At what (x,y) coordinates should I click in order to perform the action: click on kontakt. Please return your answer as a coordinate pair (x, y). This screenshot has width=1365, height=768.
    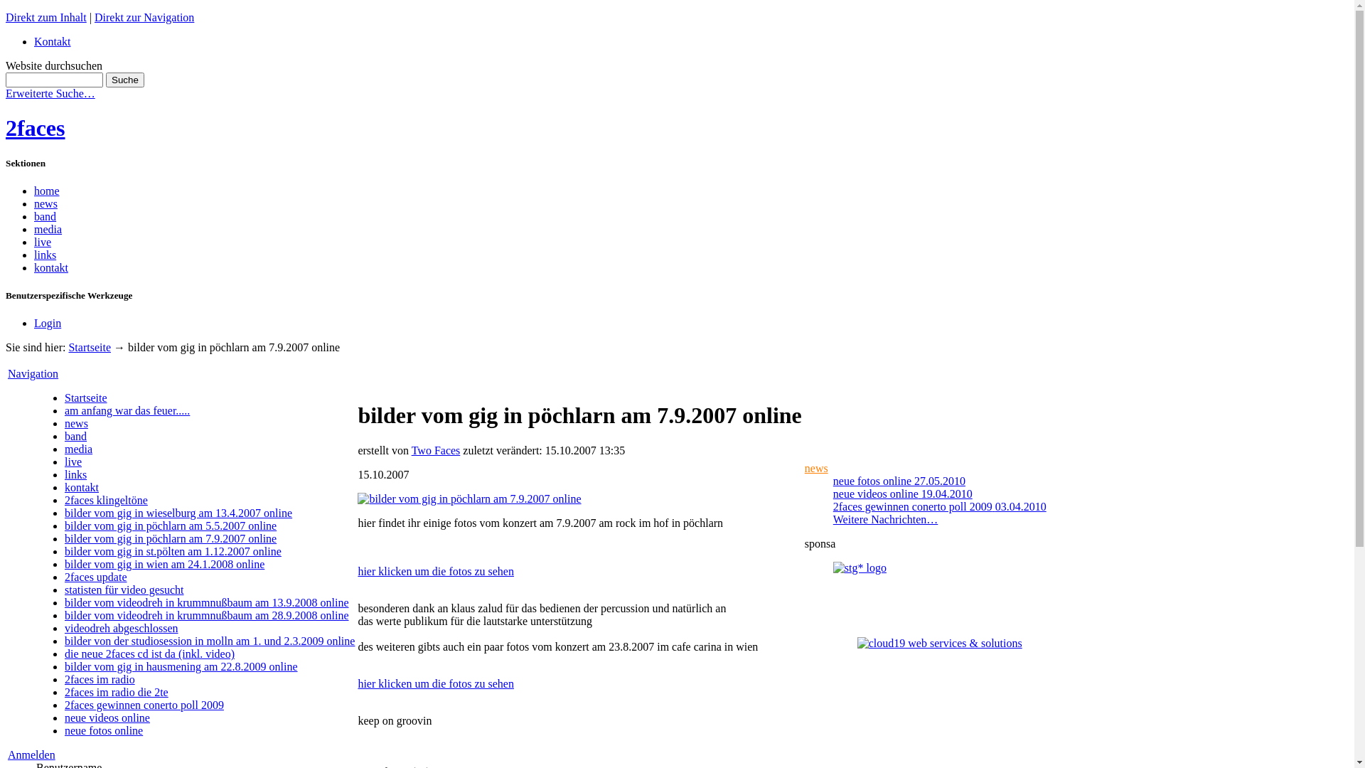
    Looking at the image, I should click on (51, 267).